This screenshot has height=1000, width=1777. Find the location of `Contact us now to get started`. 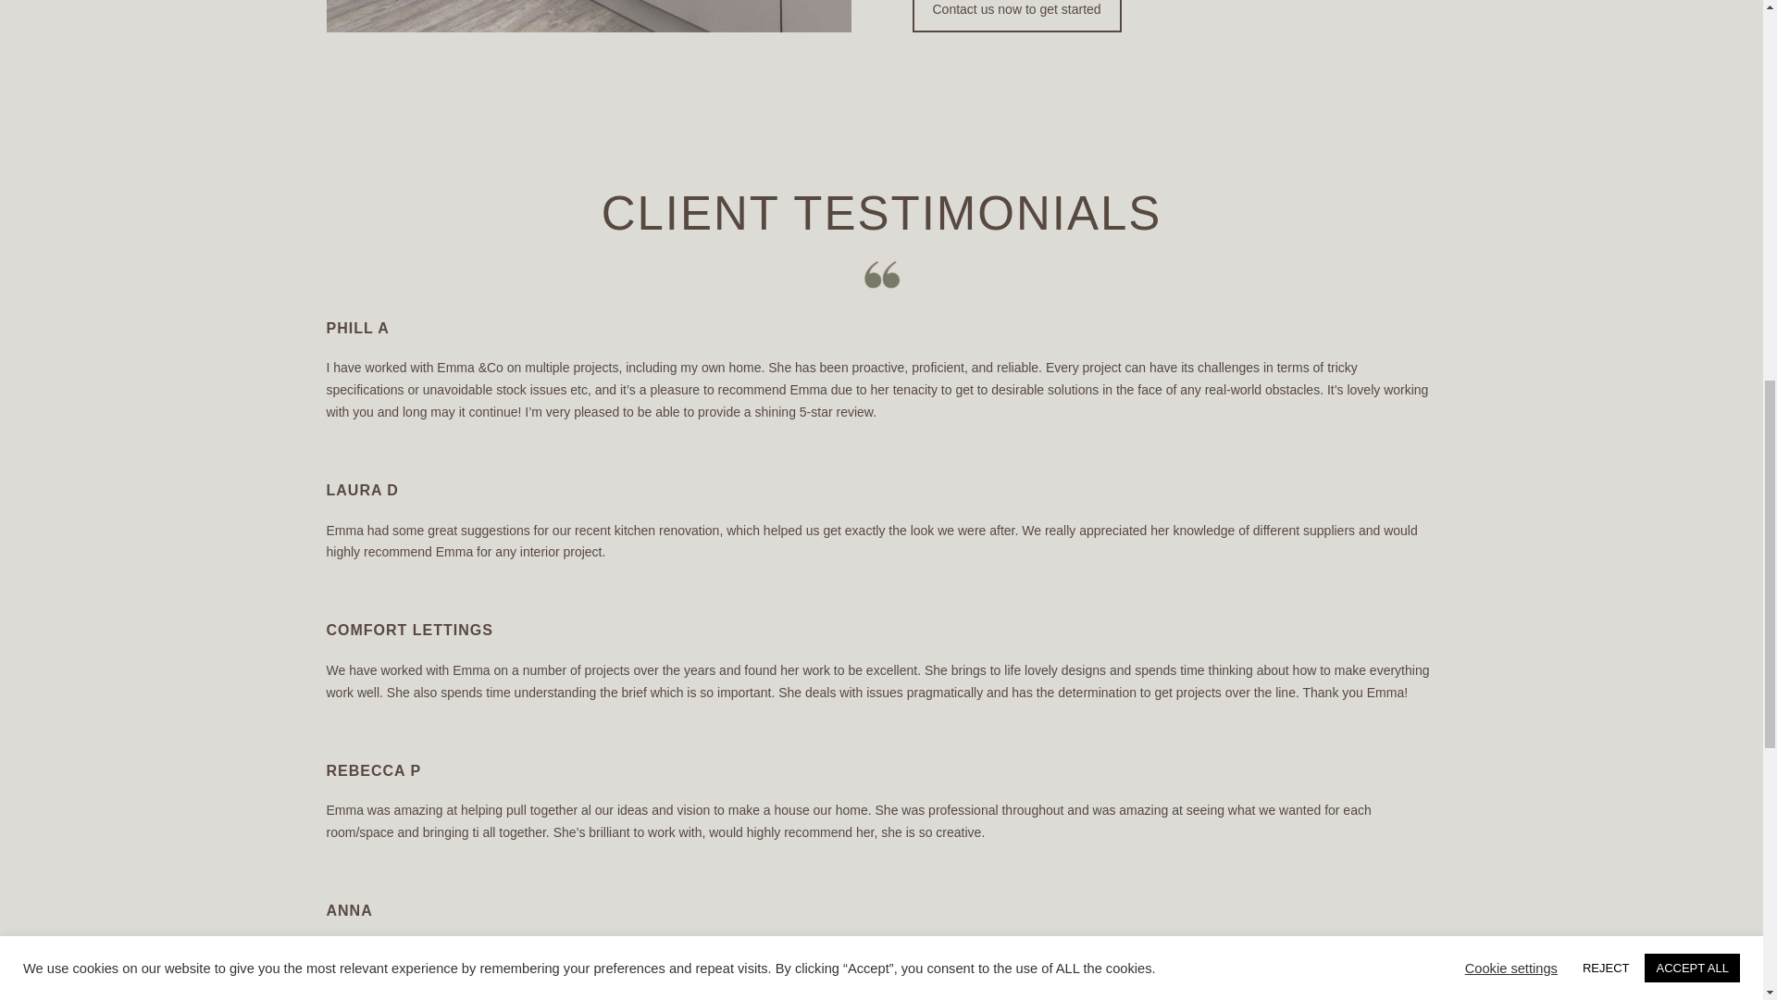

Contact us now to get started is located at coordinates (1016, 16).